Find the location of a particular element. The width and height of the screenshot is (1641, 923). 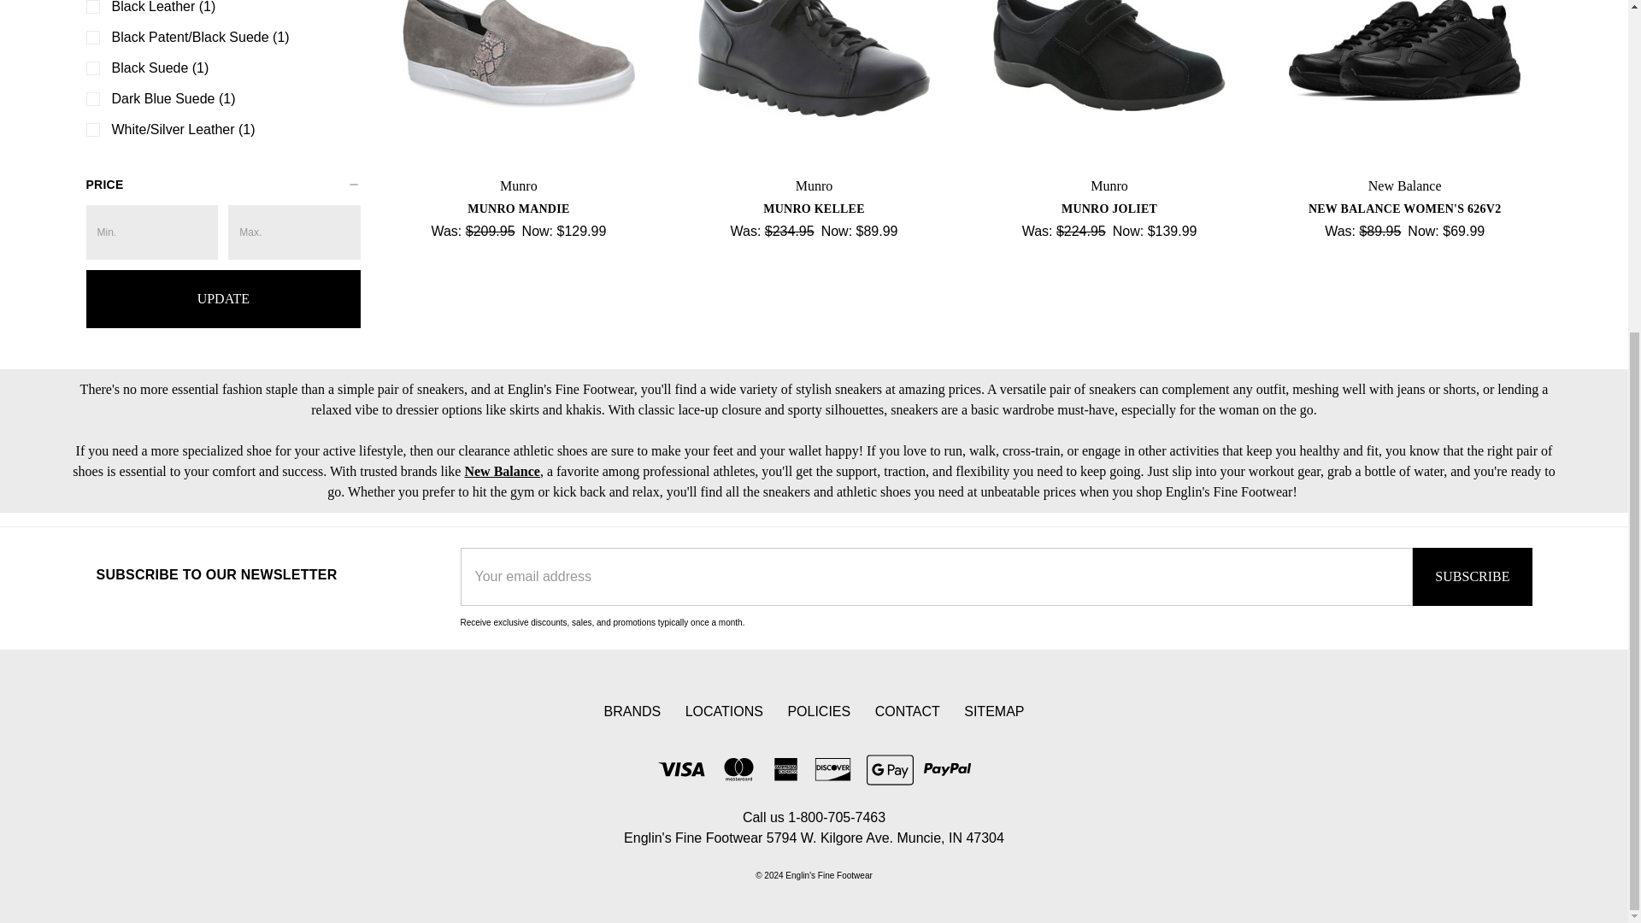

Black is located at coordinates (1404, 84).